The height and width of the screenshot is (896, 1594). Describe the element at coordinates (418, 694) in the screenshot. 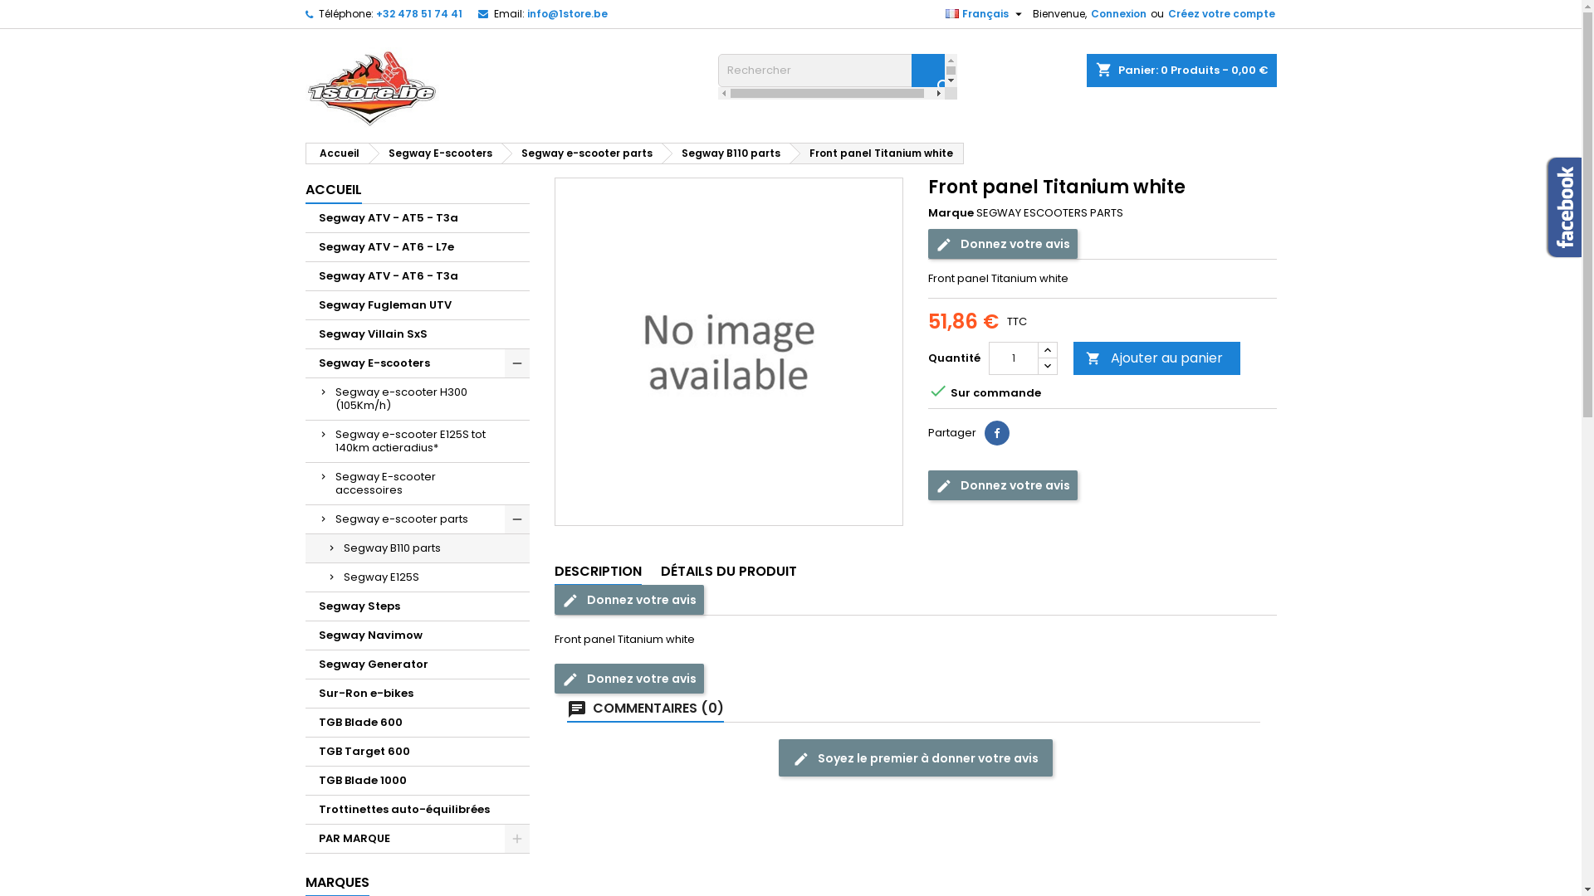

I see `Sur-Ron e-bikes` at that location.